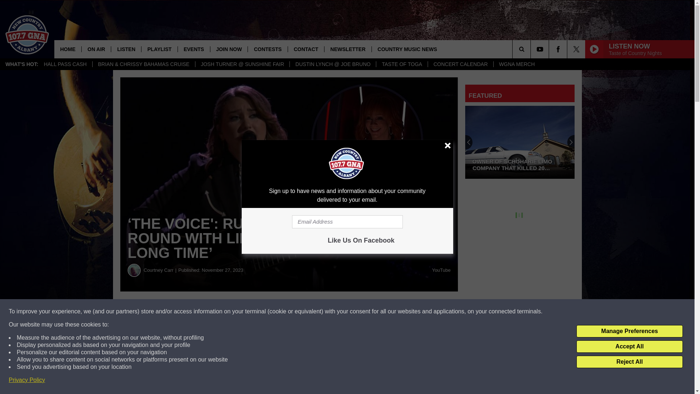  Describe the element at coordinates (460, 64) in the screenshot. I see `CONCERT CALENDAR` at that location.